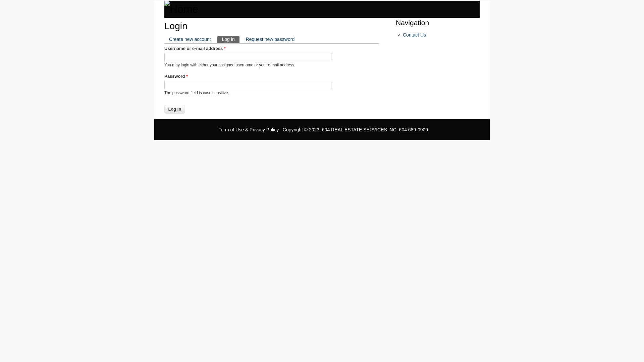 Image resolution: width=644 pixels, height=362 pixels. What do you see at coordinates (322, 9) in the screenshot?
I see `Home` at bounding box center [322, 9].